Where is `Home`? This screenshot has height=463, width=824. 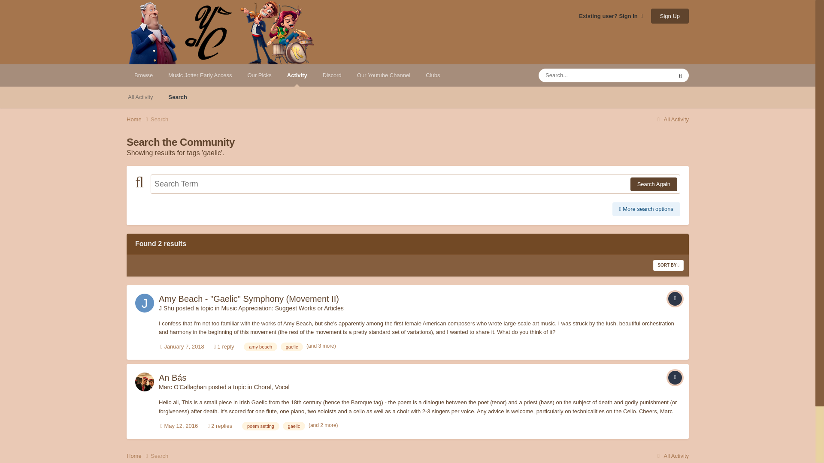 Home is located at coordinates (139, 119).